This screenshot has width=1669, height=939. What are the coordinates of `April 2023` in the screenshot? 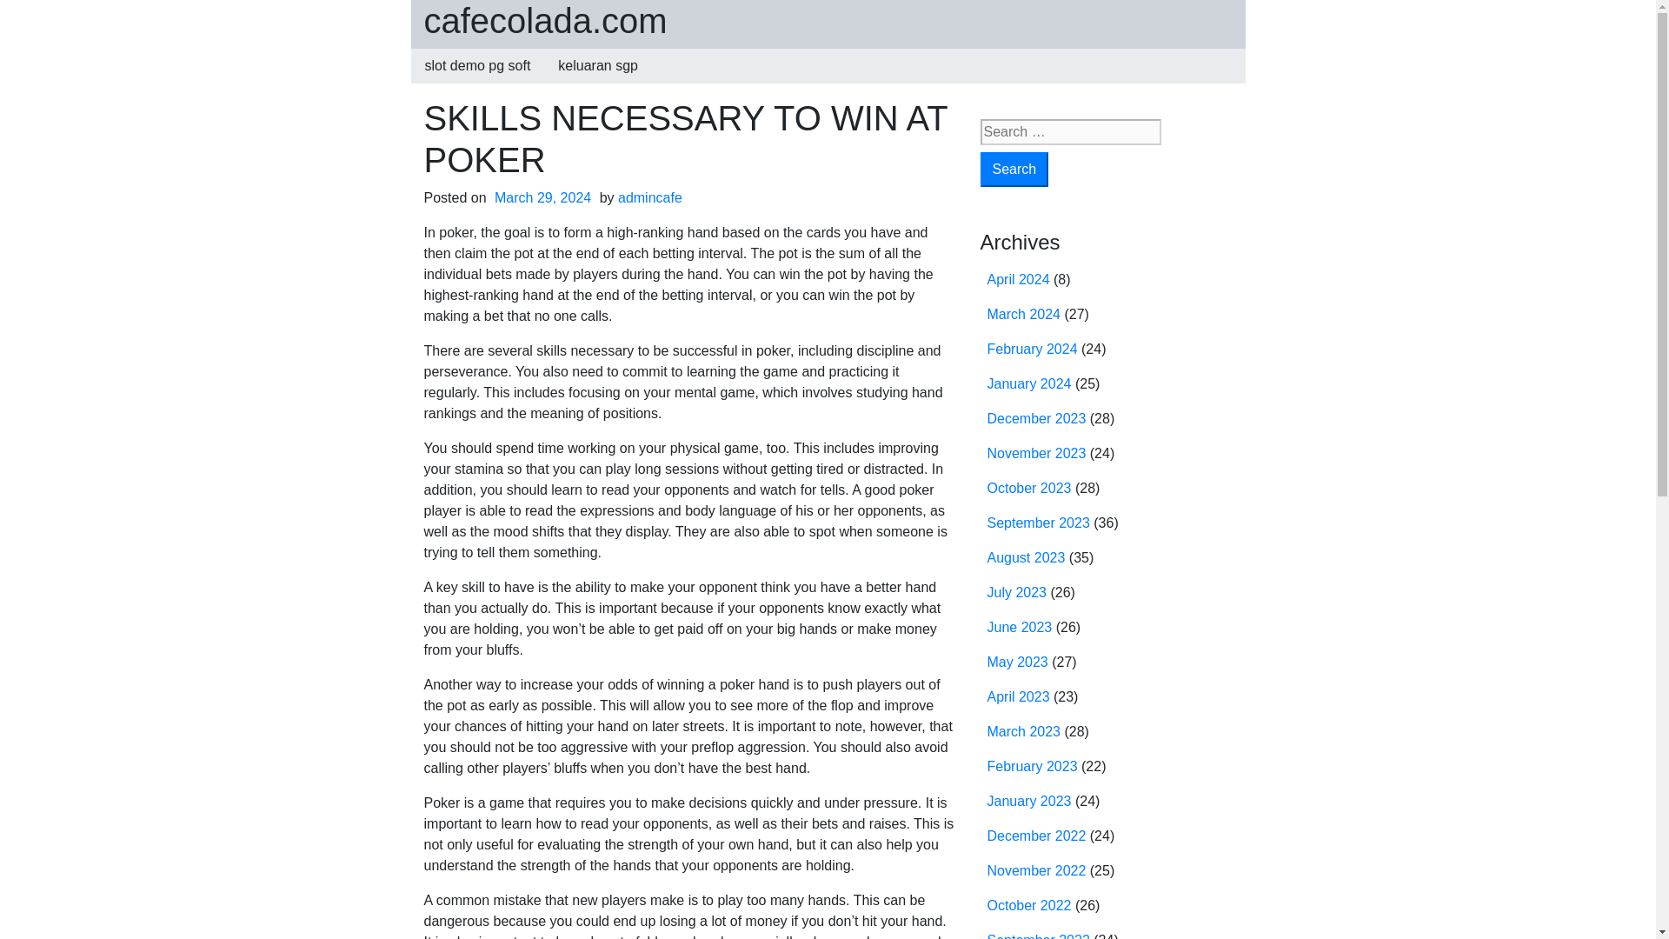 It's located at (1019, 696).